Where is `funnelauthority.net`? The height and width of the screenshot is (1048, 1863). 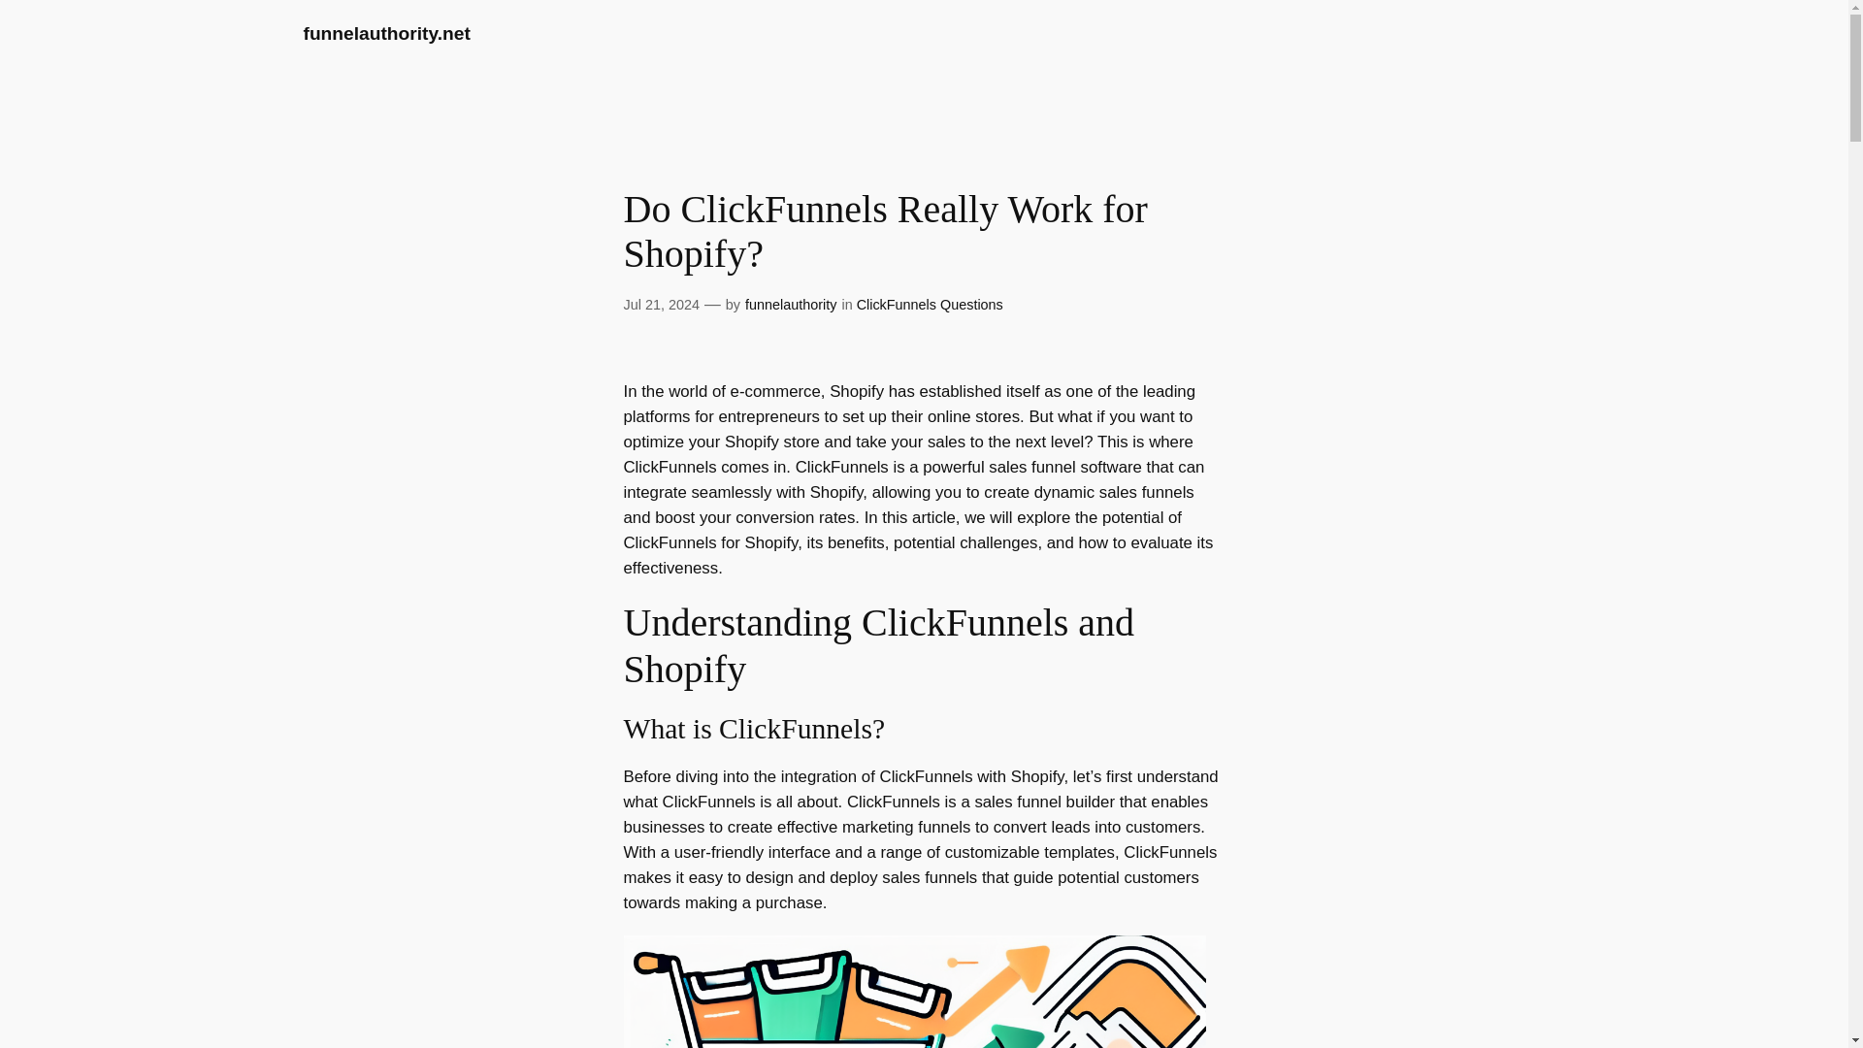
funnelauthority.net is located at coordinates (385, 33).